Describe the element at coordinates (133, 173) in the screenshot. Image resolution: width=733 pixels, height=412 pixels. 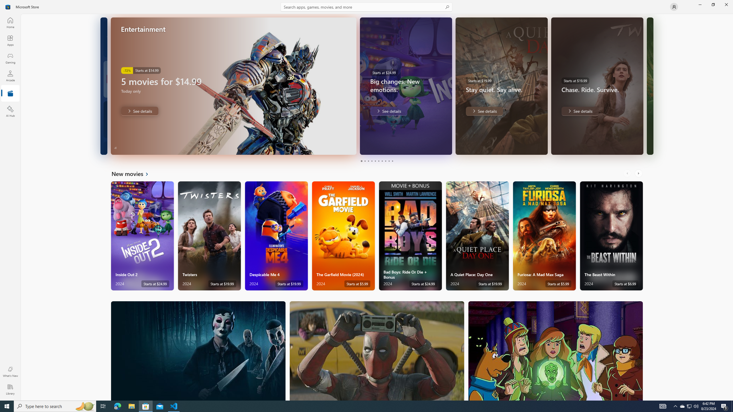
I see `See all  New movies` at that location.